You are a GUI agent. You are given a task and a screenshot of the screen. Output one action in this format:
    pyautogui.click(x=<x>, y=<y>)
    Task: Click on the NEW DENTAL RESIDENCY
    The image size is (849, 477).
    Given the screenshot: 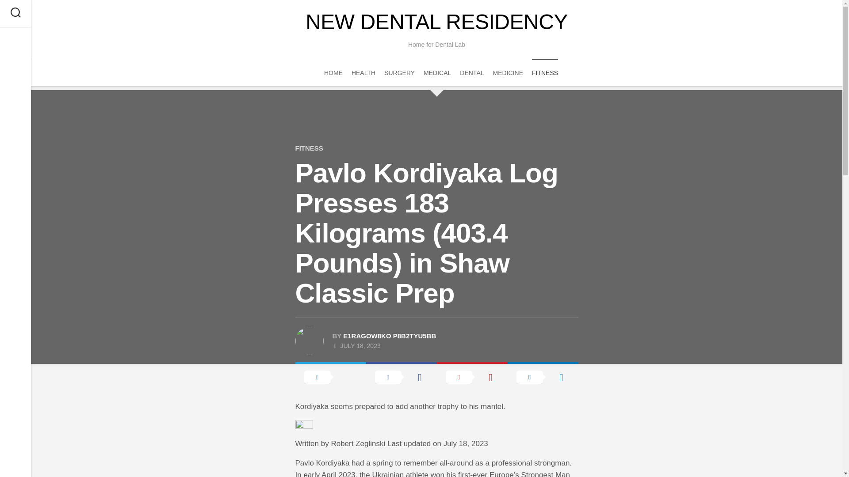 What is the action you would take?
    pyautogui.click(x=436, y=22)
    